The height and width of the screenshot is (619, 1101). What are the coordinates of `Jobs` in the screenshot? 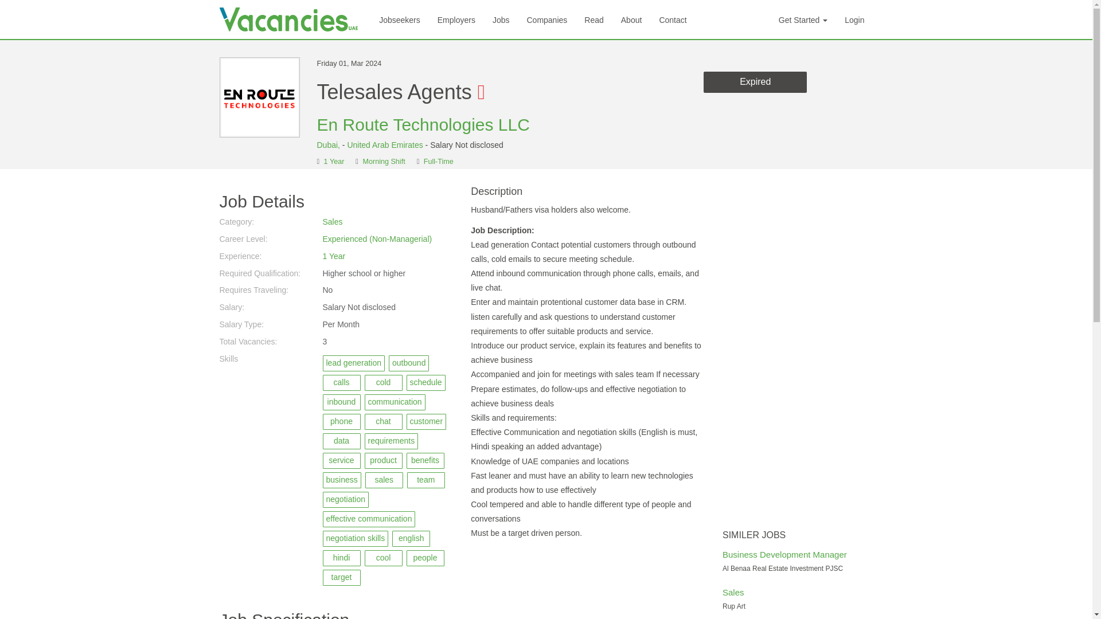 It's located at (501, 19).